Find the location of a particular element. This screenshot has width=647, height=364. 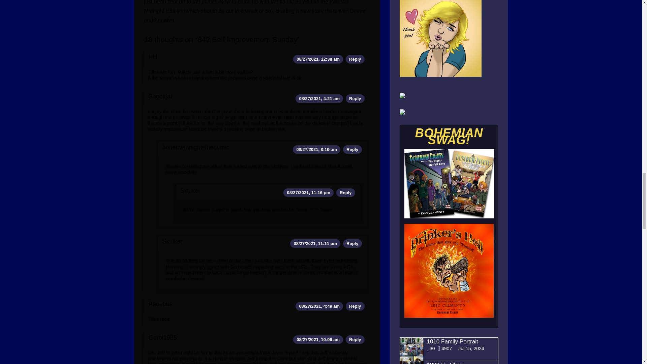

Reply is located at coordinates (352, 150).